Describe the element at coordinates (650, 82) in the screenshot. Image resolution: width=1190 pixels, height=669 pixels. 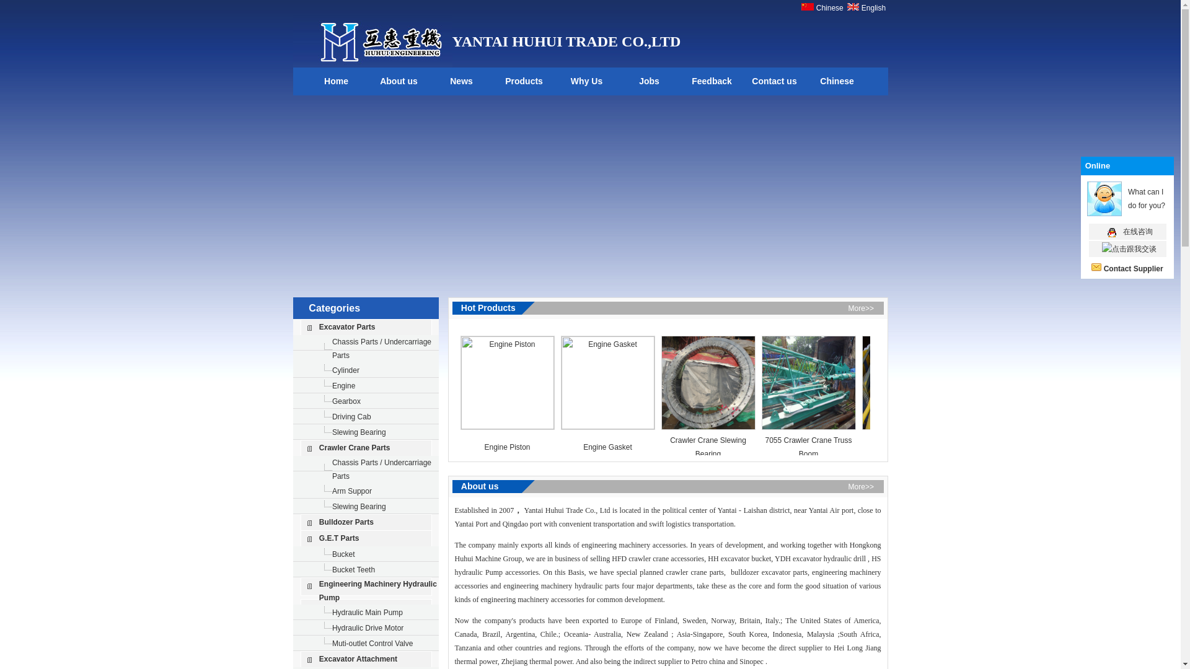
I see `Jobs` at that location.